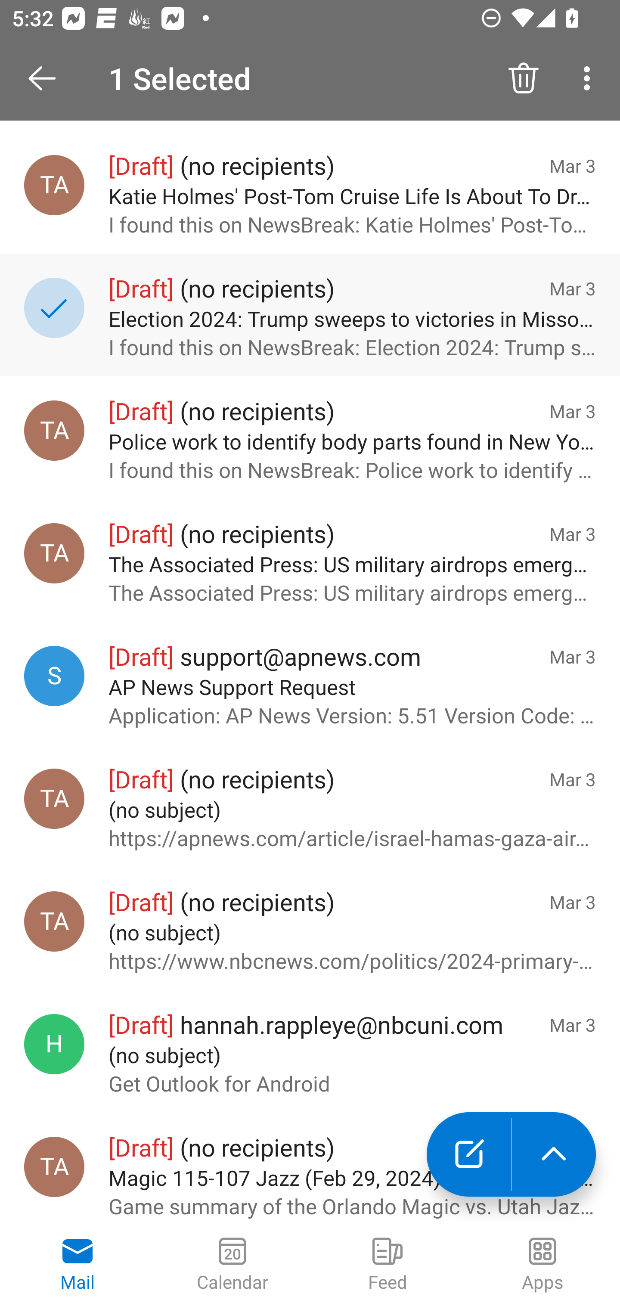  Describe the element at coordinates (48, 78) in the screenshot. I see `Open Navigation Drawer` at that location.